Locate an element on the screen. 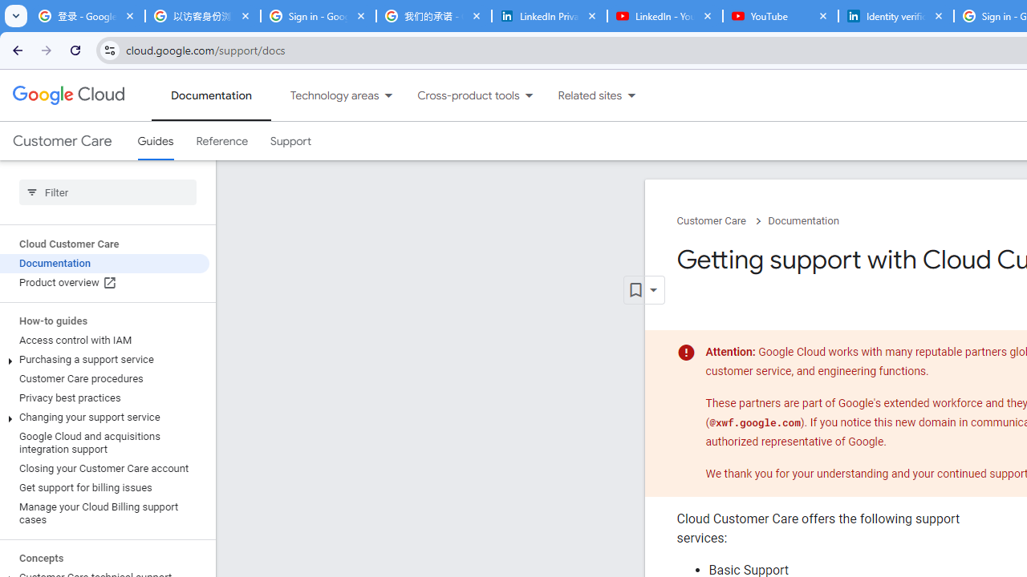 The height and width of the screenshot is (577, 1027). Dropdown menu for Related sites is located at coordinates (631, 95).